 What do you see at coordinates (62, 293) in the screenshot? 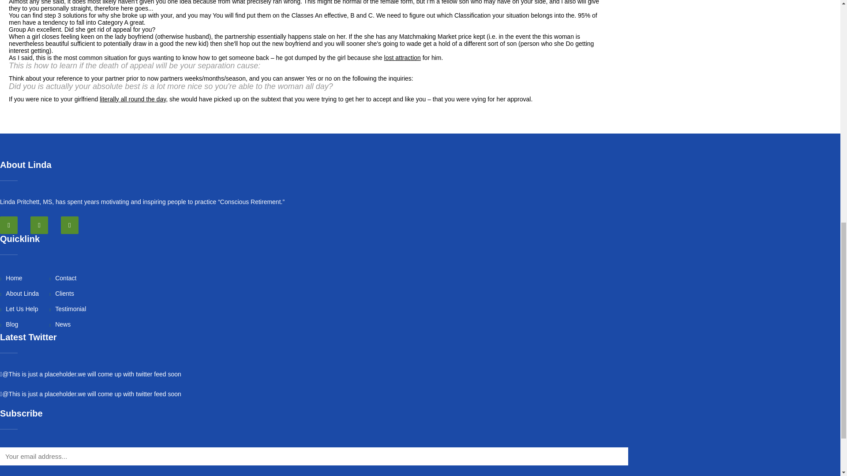
I see `Clients` at bounding box center [62, 293].